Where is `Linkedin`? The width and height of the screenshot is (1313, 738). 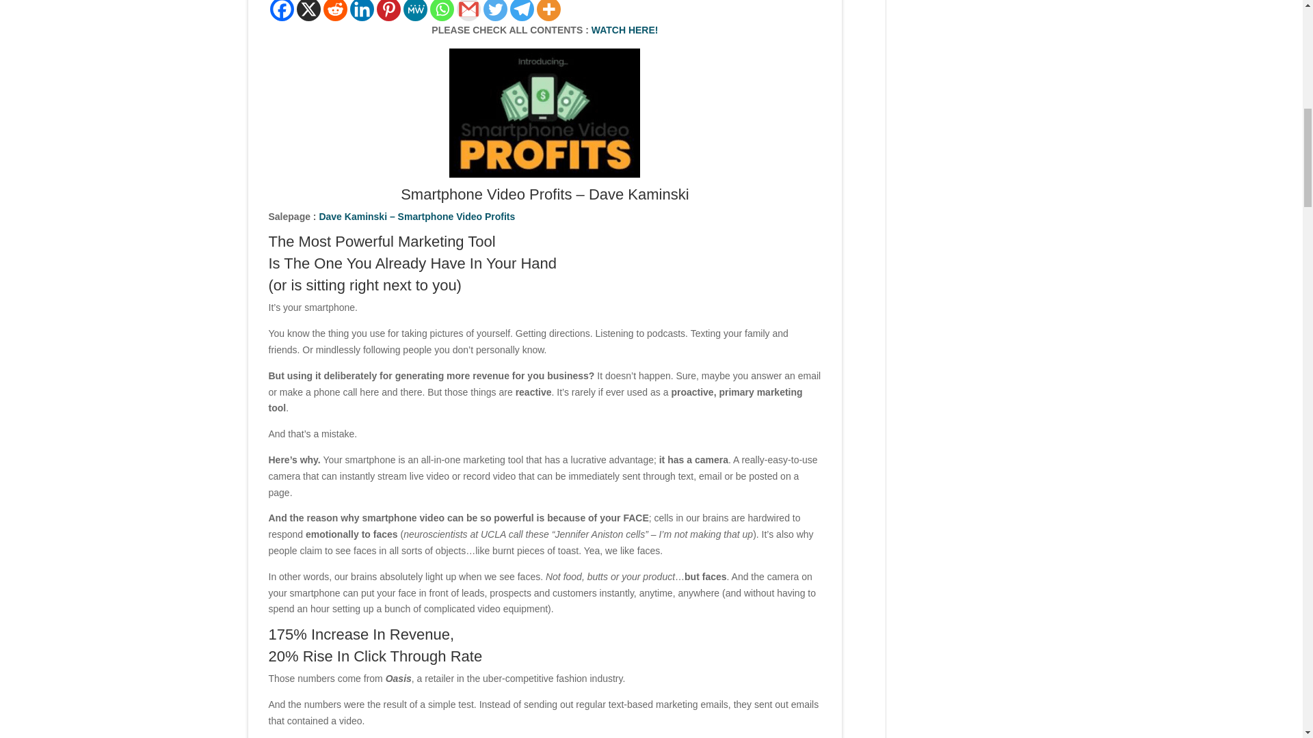 Linkedin is located at coordinates (362, 11).